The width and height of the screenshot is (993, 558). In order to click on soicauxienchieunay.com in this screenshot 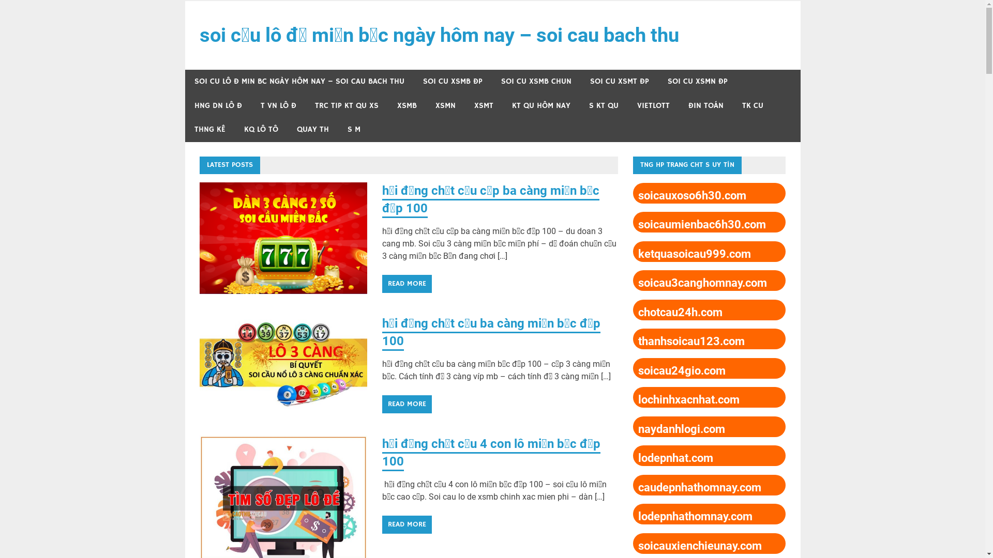, I will do `click(700, 546)`.